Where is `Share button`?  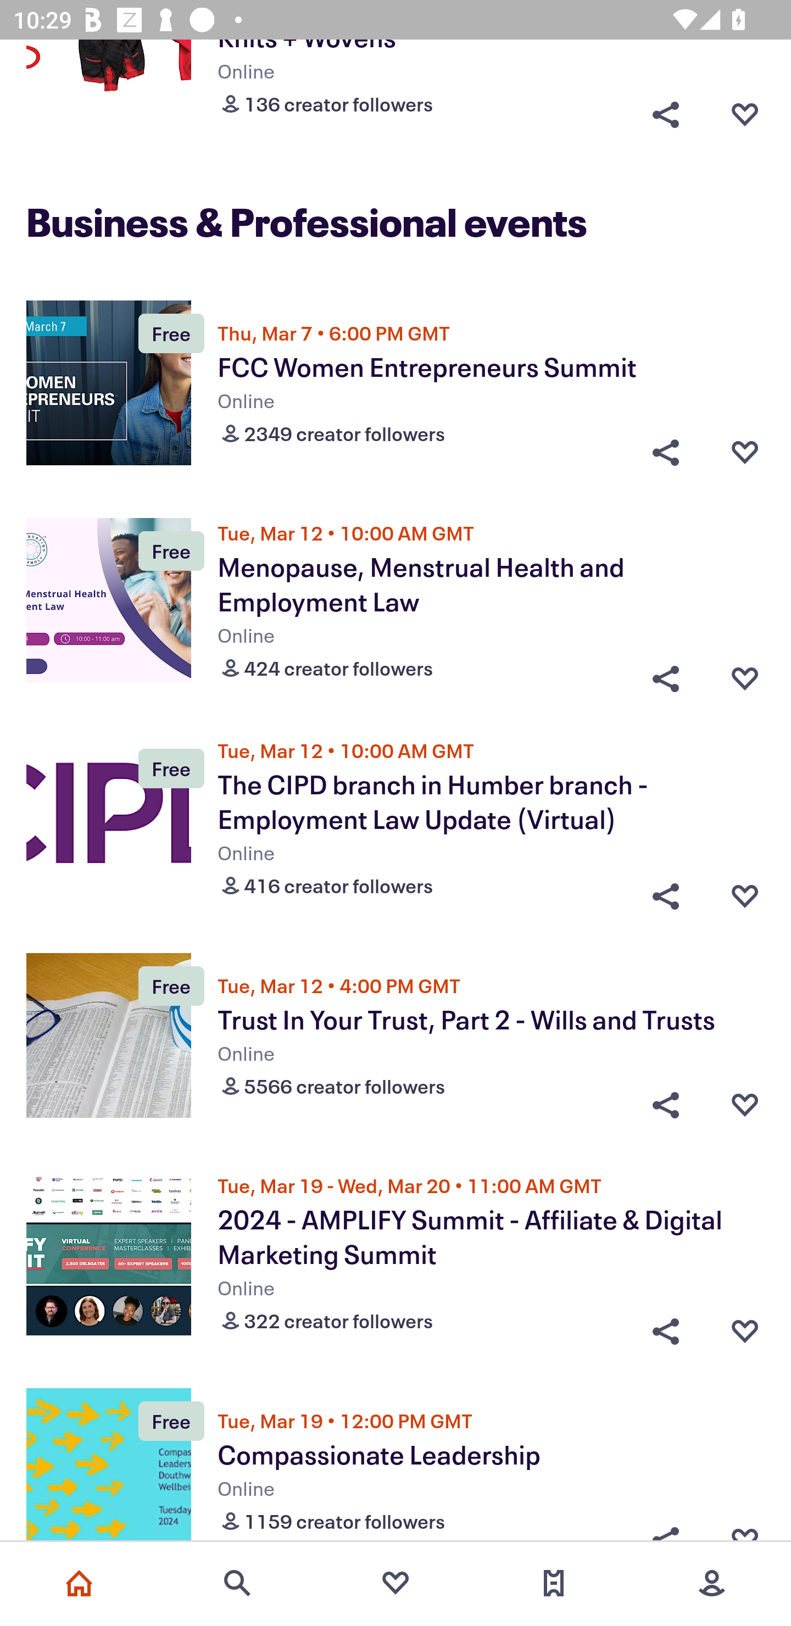
Share button is located at coordinates (666, 452).